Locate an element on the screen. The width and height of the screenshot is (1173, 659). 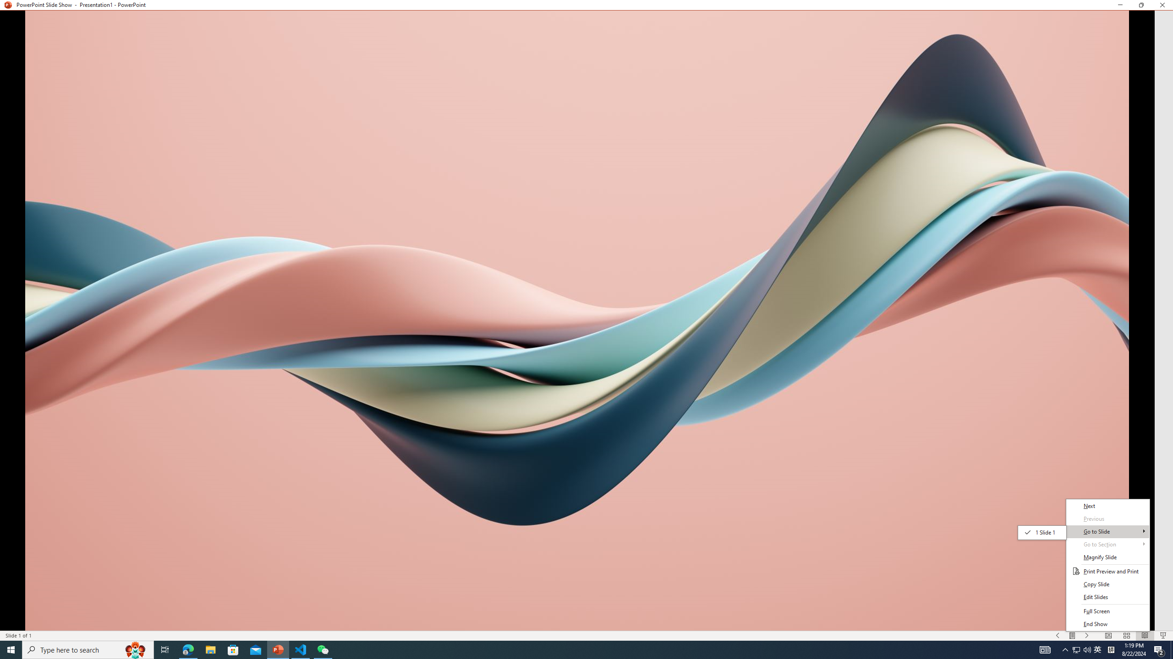
Go to Slide is located at coordinates (1108, 532).